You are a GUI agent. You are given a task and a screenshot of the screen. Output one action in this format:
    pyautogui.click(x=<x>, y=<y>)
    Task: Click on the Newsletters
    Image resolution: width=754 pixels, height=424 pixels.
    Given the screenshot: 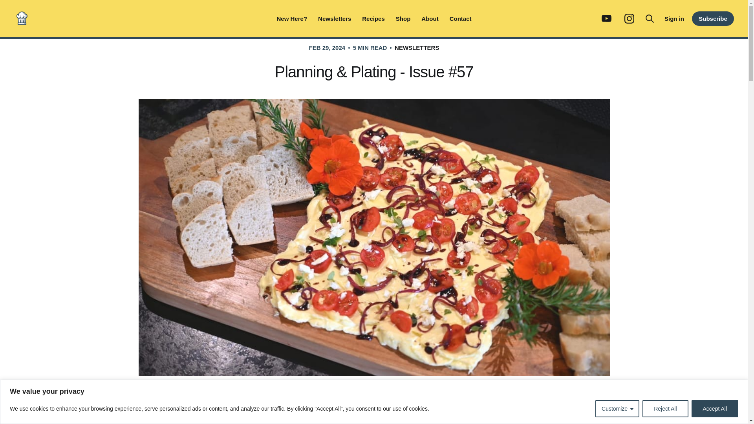 What is the action you would take?
    pyautogui.click(x=335, y=18)
    